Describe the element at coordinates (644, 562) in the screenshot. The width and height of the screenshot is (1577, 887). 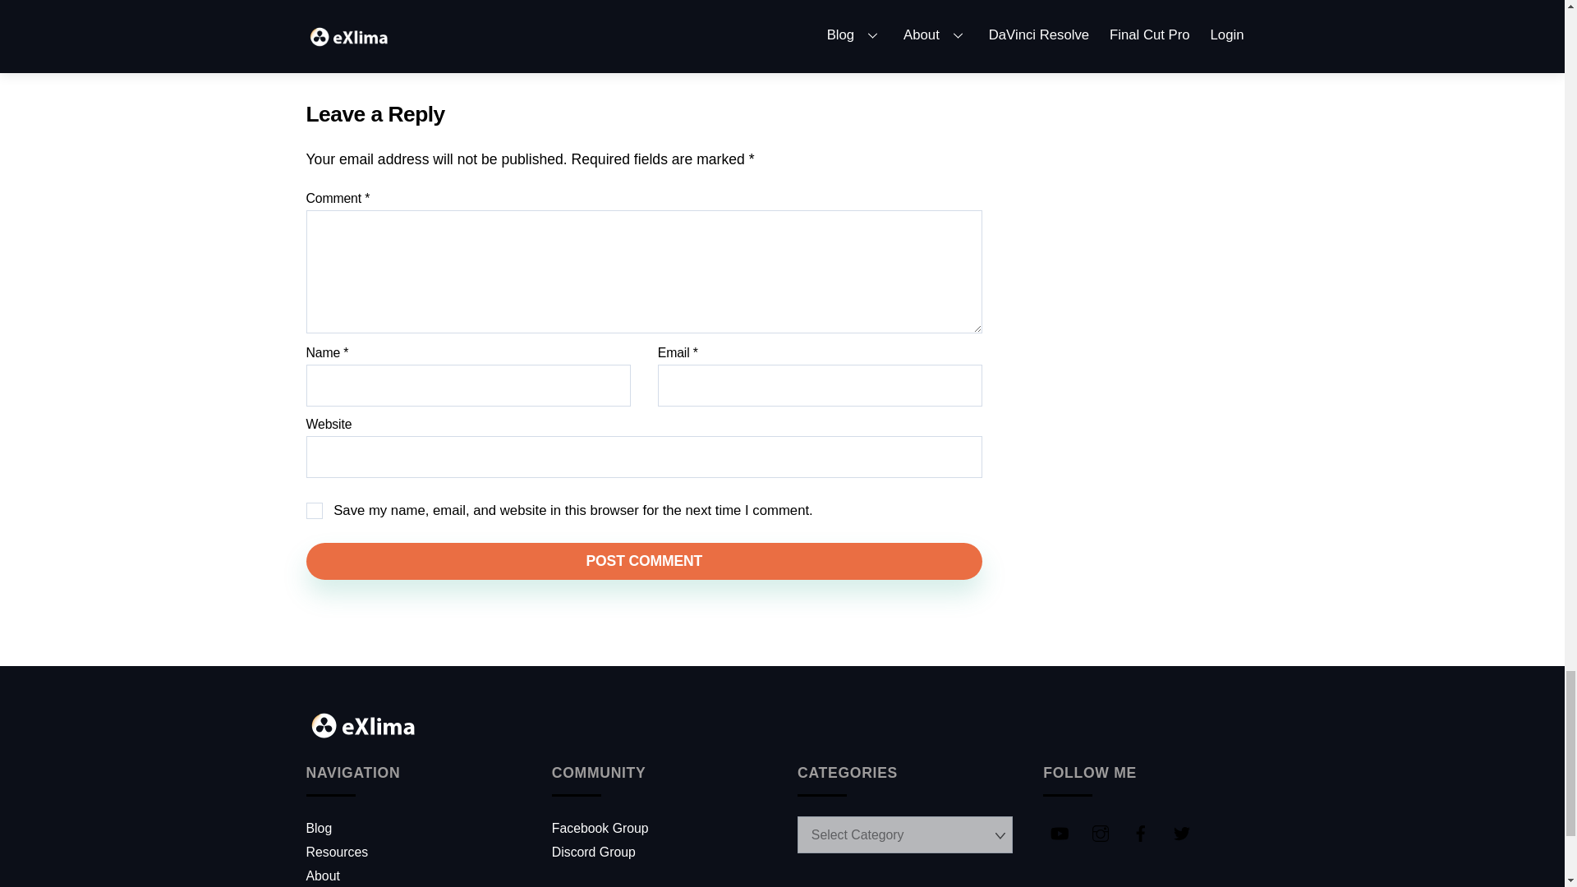
I see `Post Comment` at that location.